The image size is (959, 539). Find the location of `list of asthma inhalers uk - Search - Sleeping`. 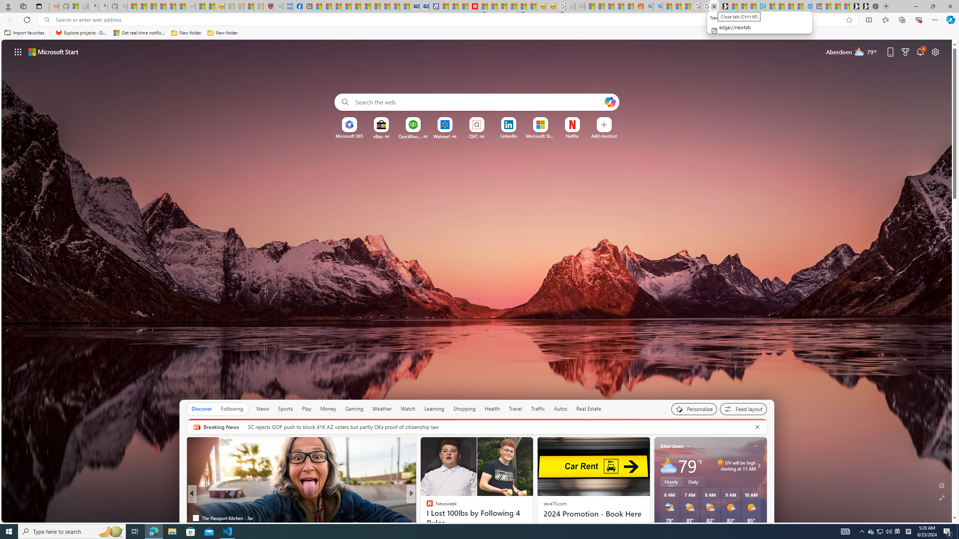

list of asthma inhalers uk - Search - Sleeping is located at coordinates (278, 6).